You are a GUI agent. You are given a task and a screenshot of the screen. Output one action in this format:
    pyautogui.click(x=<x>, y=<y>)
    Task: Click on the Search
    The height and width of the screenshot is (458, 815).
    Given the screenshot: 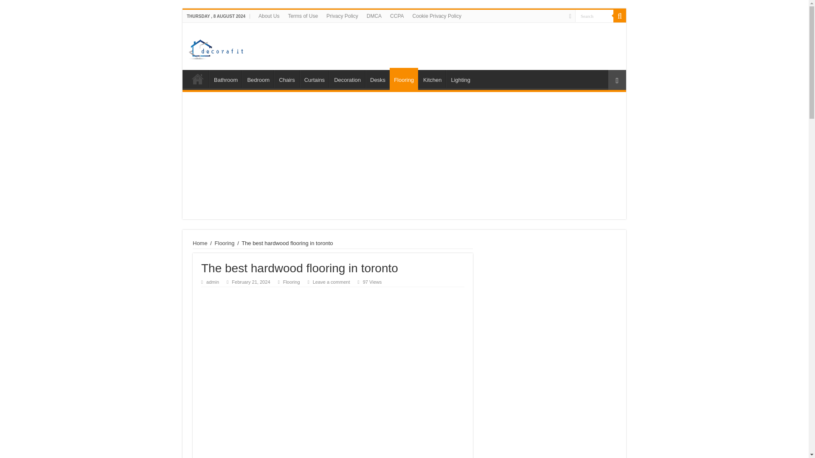 What is the action you would take?
    pyautogui.click(x=620, y=16)
    